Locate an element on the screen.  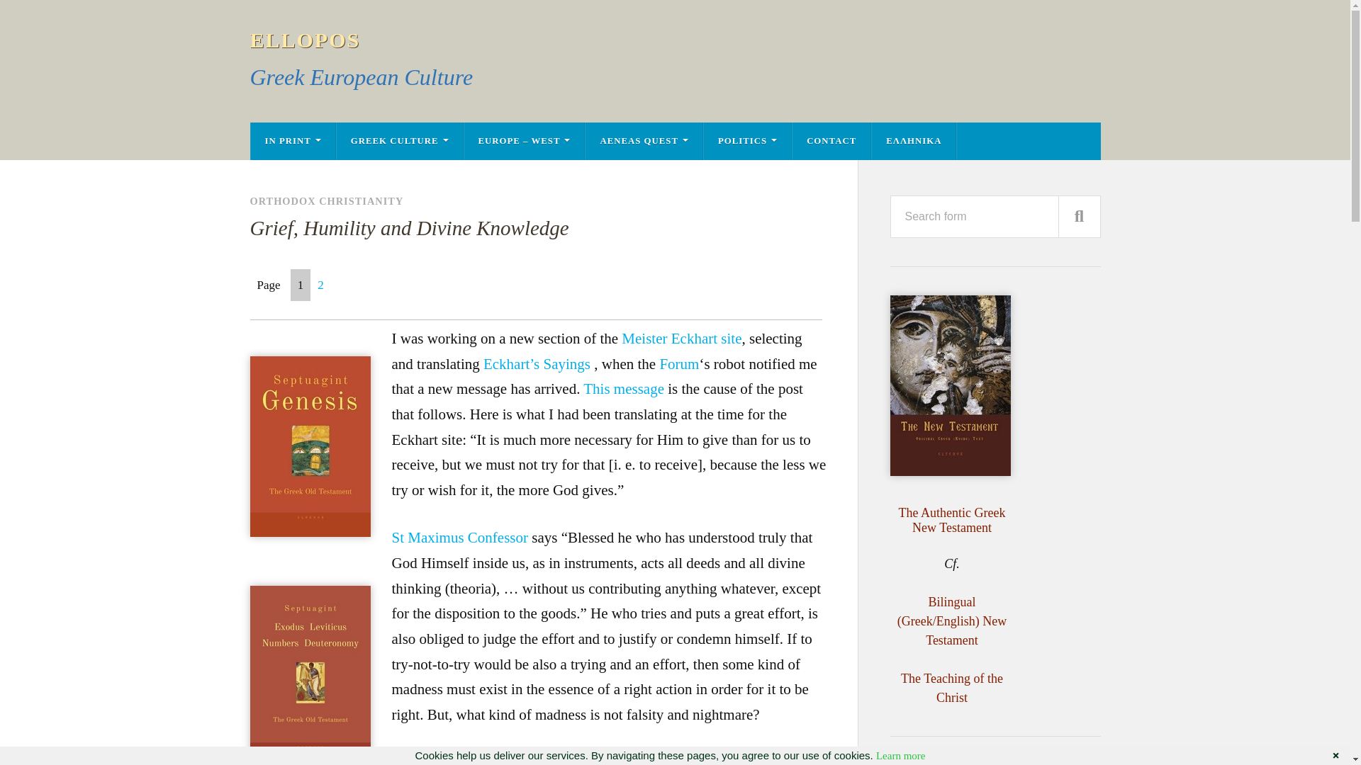
ELLOPOS is located at coordinates (305, 40).